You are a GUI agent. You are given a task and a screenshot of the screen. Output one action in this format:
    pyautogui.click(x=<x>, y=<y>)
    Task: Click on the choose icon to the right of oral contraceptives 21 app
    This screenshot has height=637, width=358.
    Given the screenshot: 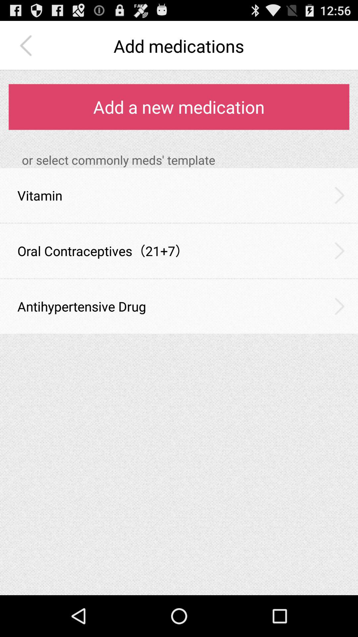 What is the action you would take?
    pyautogui.click(x=339, y=251)
    